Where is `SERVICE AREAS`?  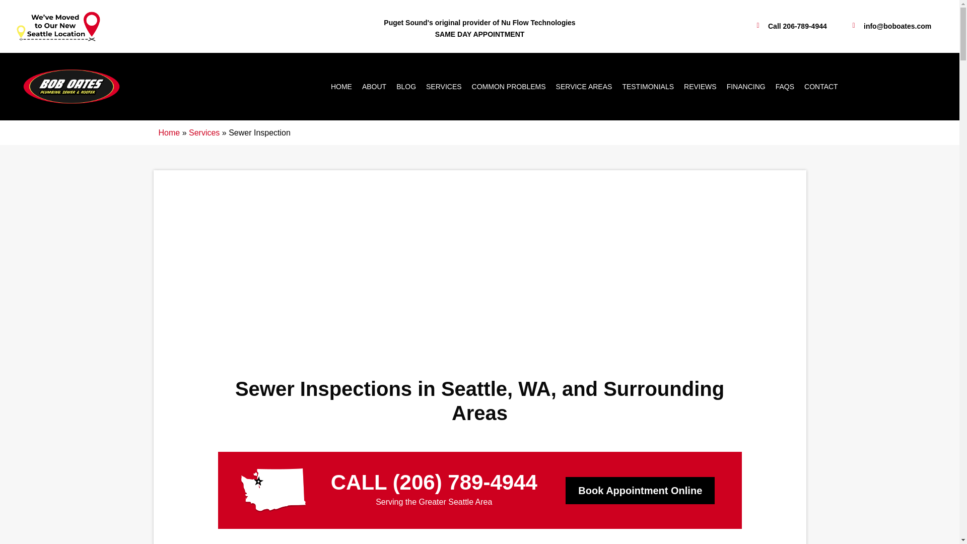
SERVICE AREAS is located at coordinates (584, 87).